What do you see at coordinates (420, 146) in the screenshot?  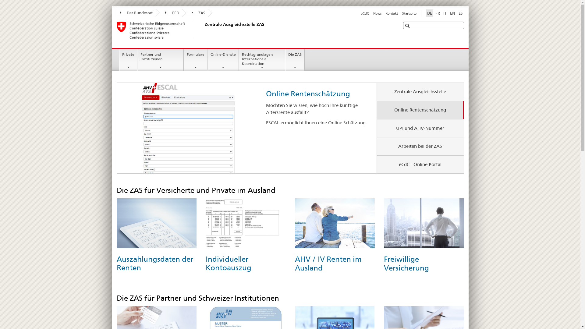 I see `Arbeiten bei der ZAS` at bounding box center [420, 146].